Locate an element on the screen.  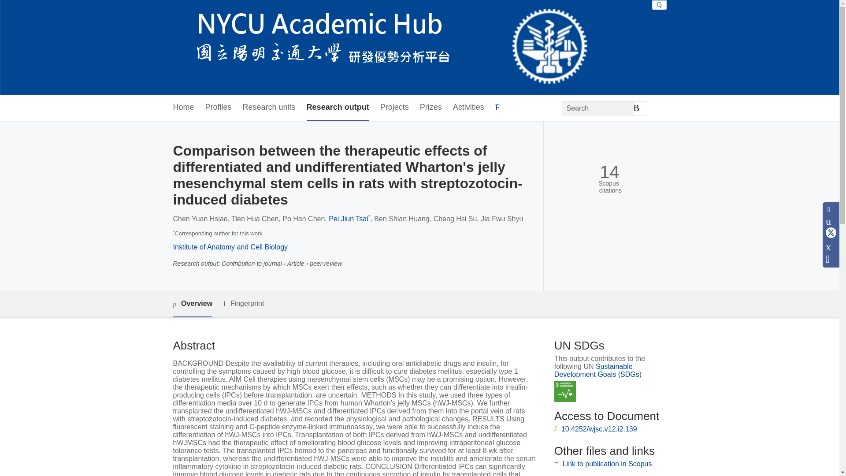
Institute of Anatomy and Cell Biology is located at coordinates (230, 247).